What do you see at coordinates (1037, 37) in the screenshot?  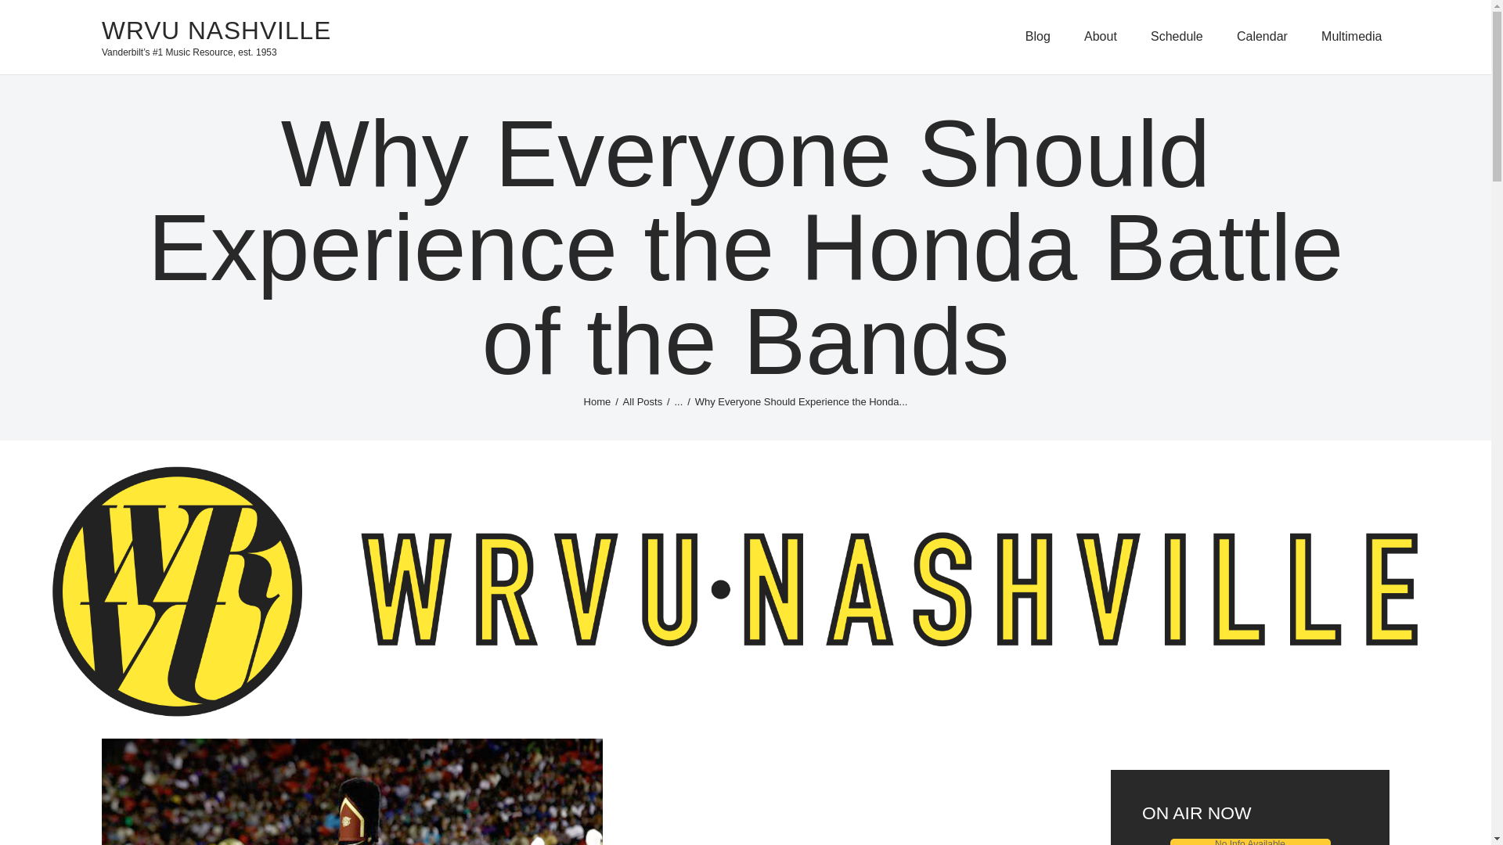 I see `Blog` at bounding box center [1037, 37].